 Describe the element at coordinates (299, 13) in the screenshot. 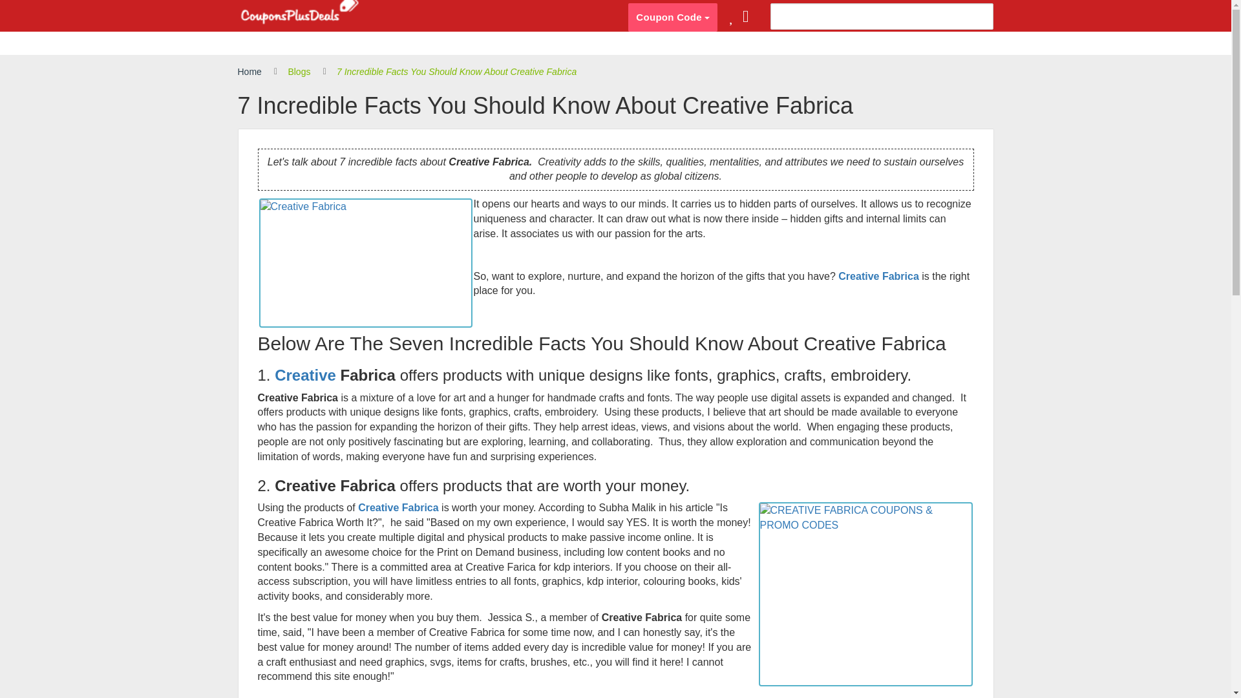

I see `Coupons Plus Deals` at that location.